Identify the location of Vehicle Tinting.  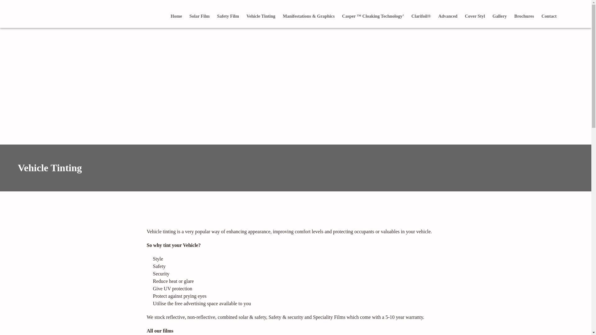
(261, 16).